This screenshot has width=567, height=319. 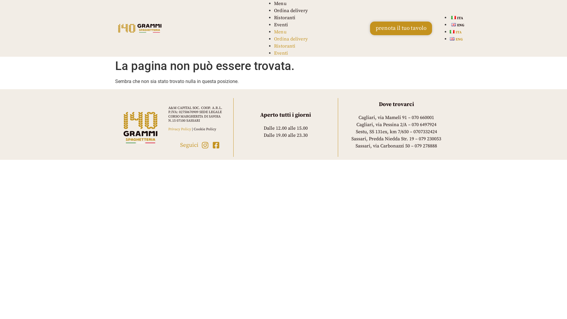 What do you see at coordinates (280, 4) in the screenshot?
I see `Menu` at bounding box center [280, 4].